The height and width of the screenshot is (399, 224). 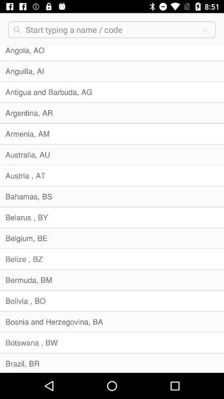 What do you see at coordinates (112, 238) in the screenshot?
I see `tap belgium, be item` at bounding box center [112, 238].